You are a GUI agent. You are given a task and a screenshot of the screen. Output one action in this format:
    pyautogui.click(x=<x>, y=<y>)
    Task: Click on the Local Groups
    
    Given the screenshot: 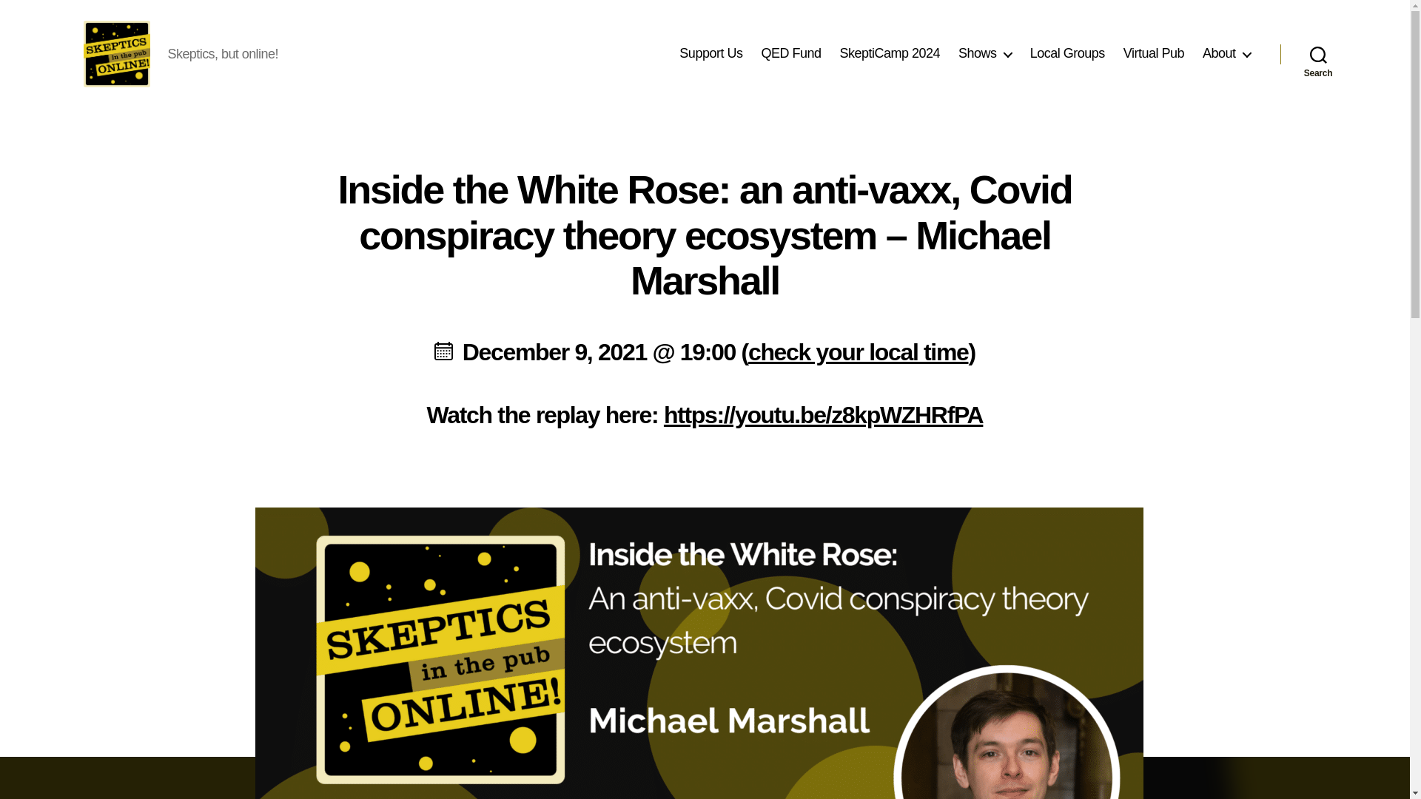 What is the action you would take?
    pyautogui.click(x=1067, y=53)
    